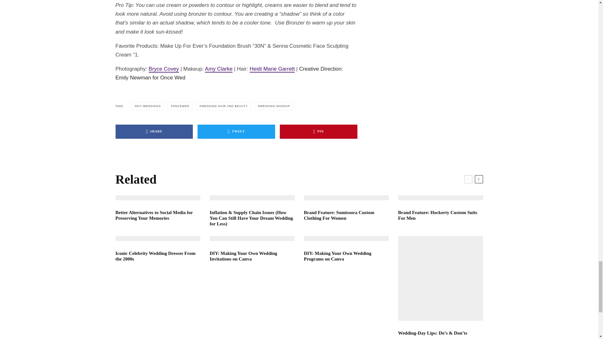 The height and width of the screenshot is (339, 603). I want to click on SHARE, so click(154, 132).